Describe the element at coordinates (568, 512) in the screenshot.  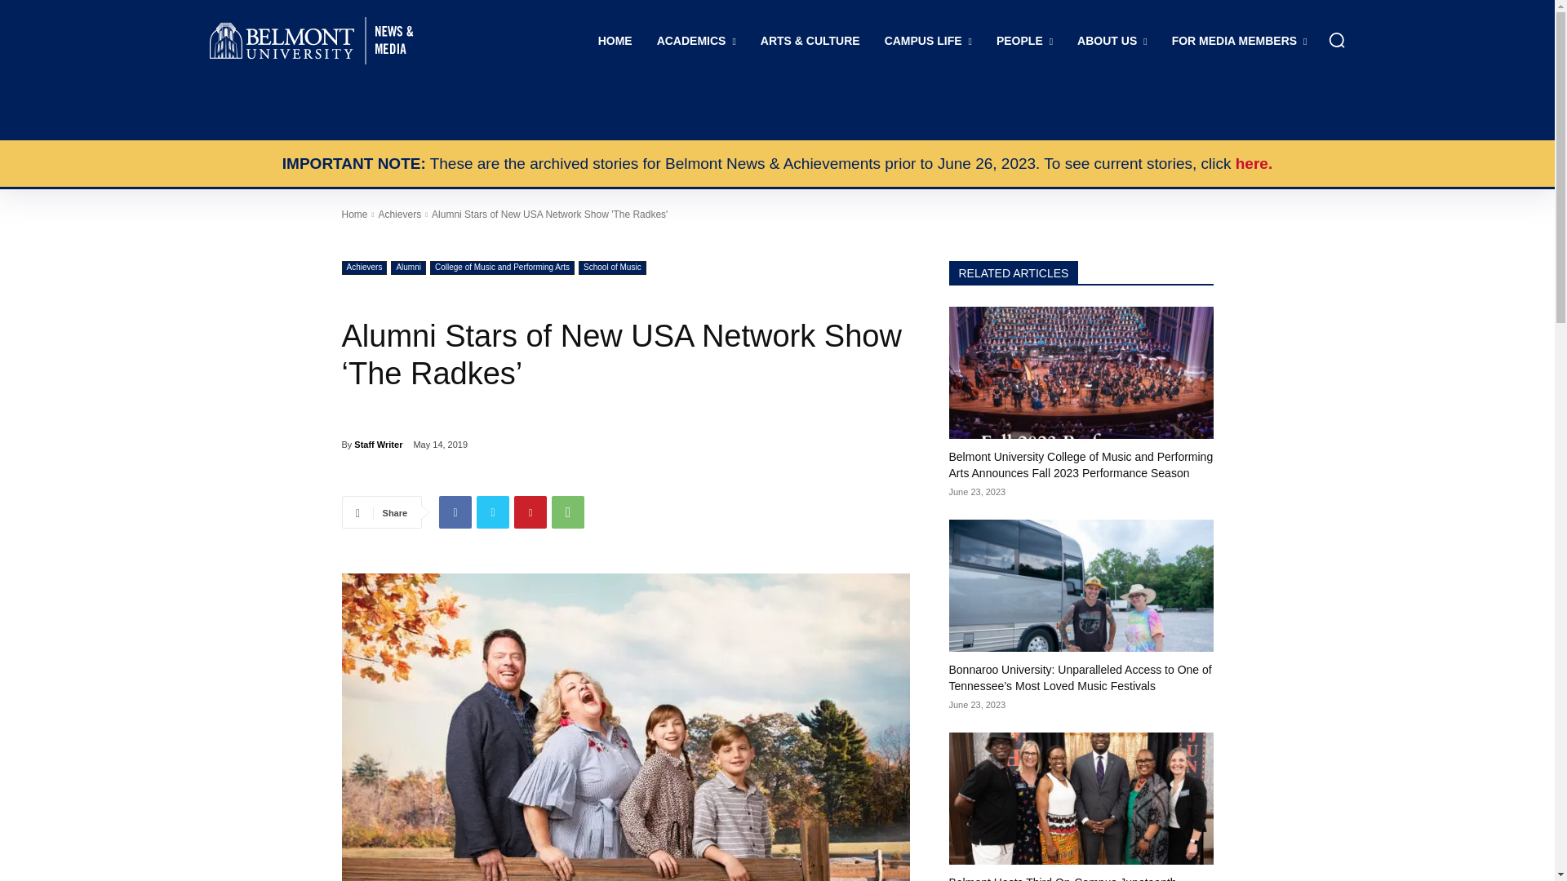
I see `WhatsApp` at that location.